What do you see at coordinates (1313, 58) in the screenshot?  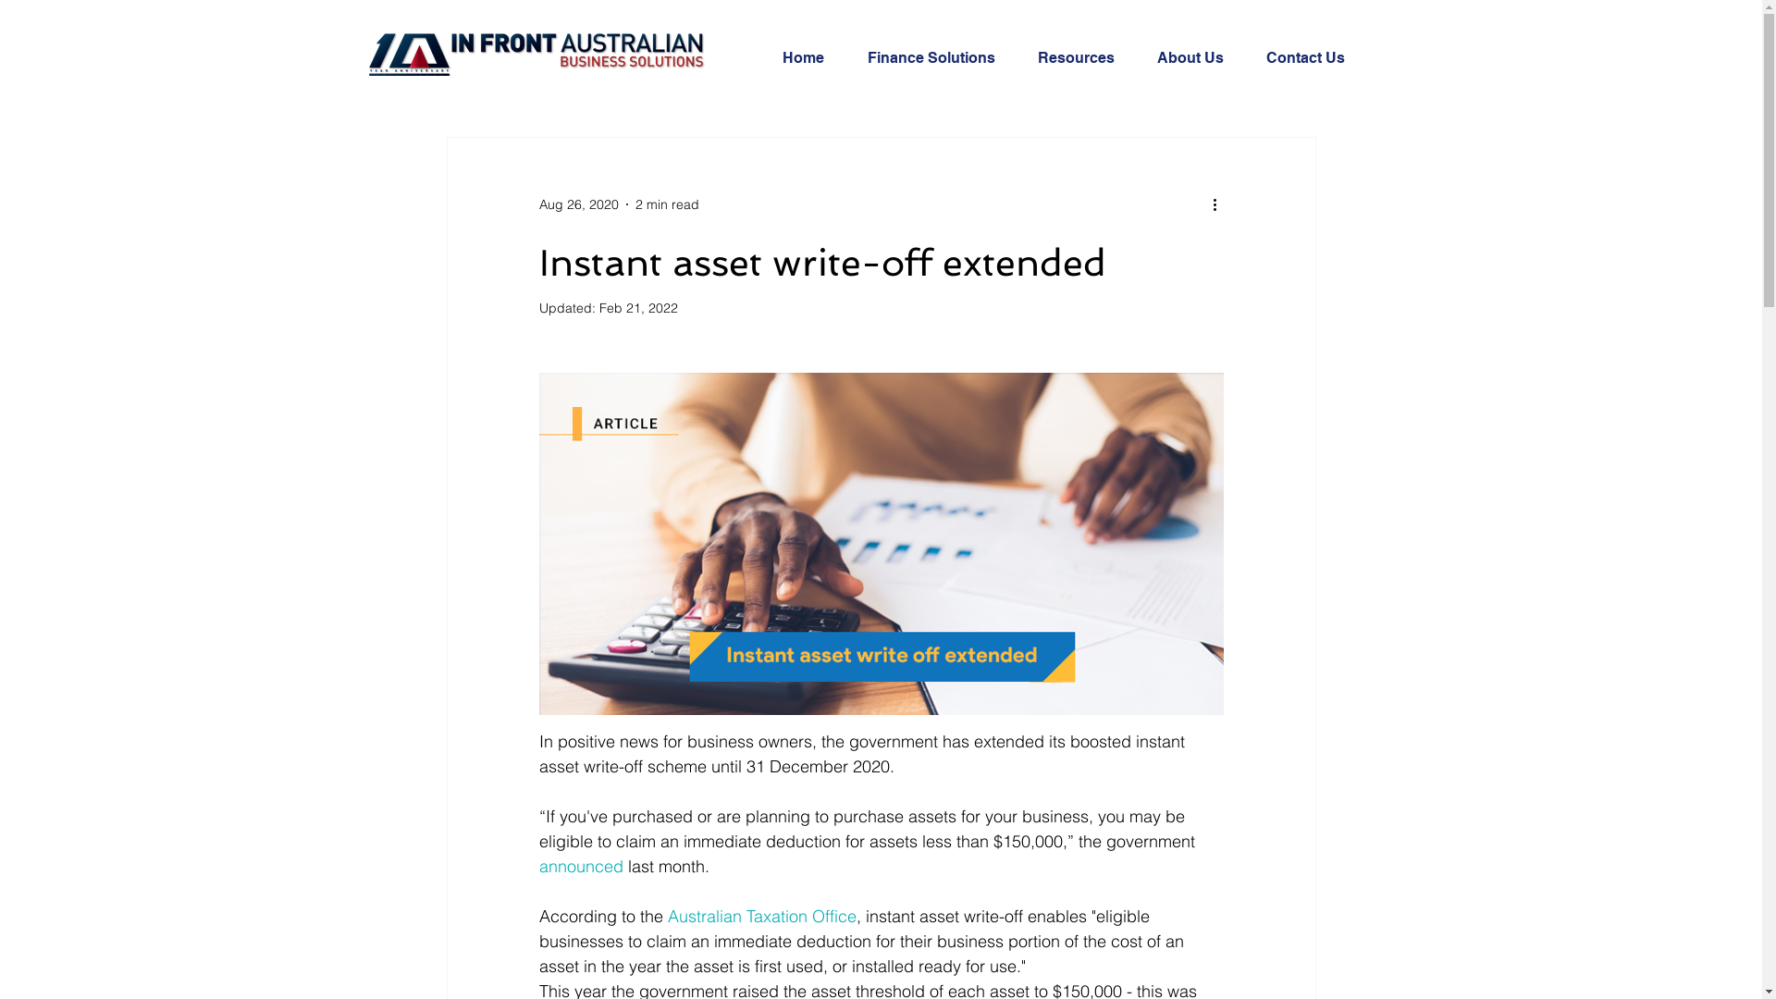 I see `Contact Us` at bounding box center [1313, 58].